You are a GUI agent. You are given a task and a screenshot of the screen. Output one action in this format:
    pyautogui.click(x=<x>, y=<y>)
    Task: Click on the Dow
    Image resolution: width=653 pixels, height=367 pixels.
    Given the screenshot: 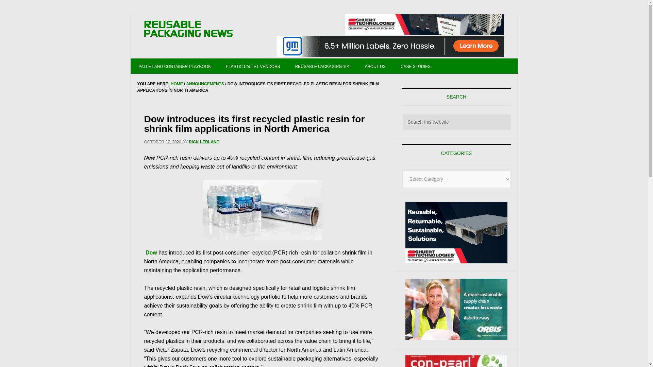 What is the action you would take?
    pyautogui.click(x=151, y=252)
    